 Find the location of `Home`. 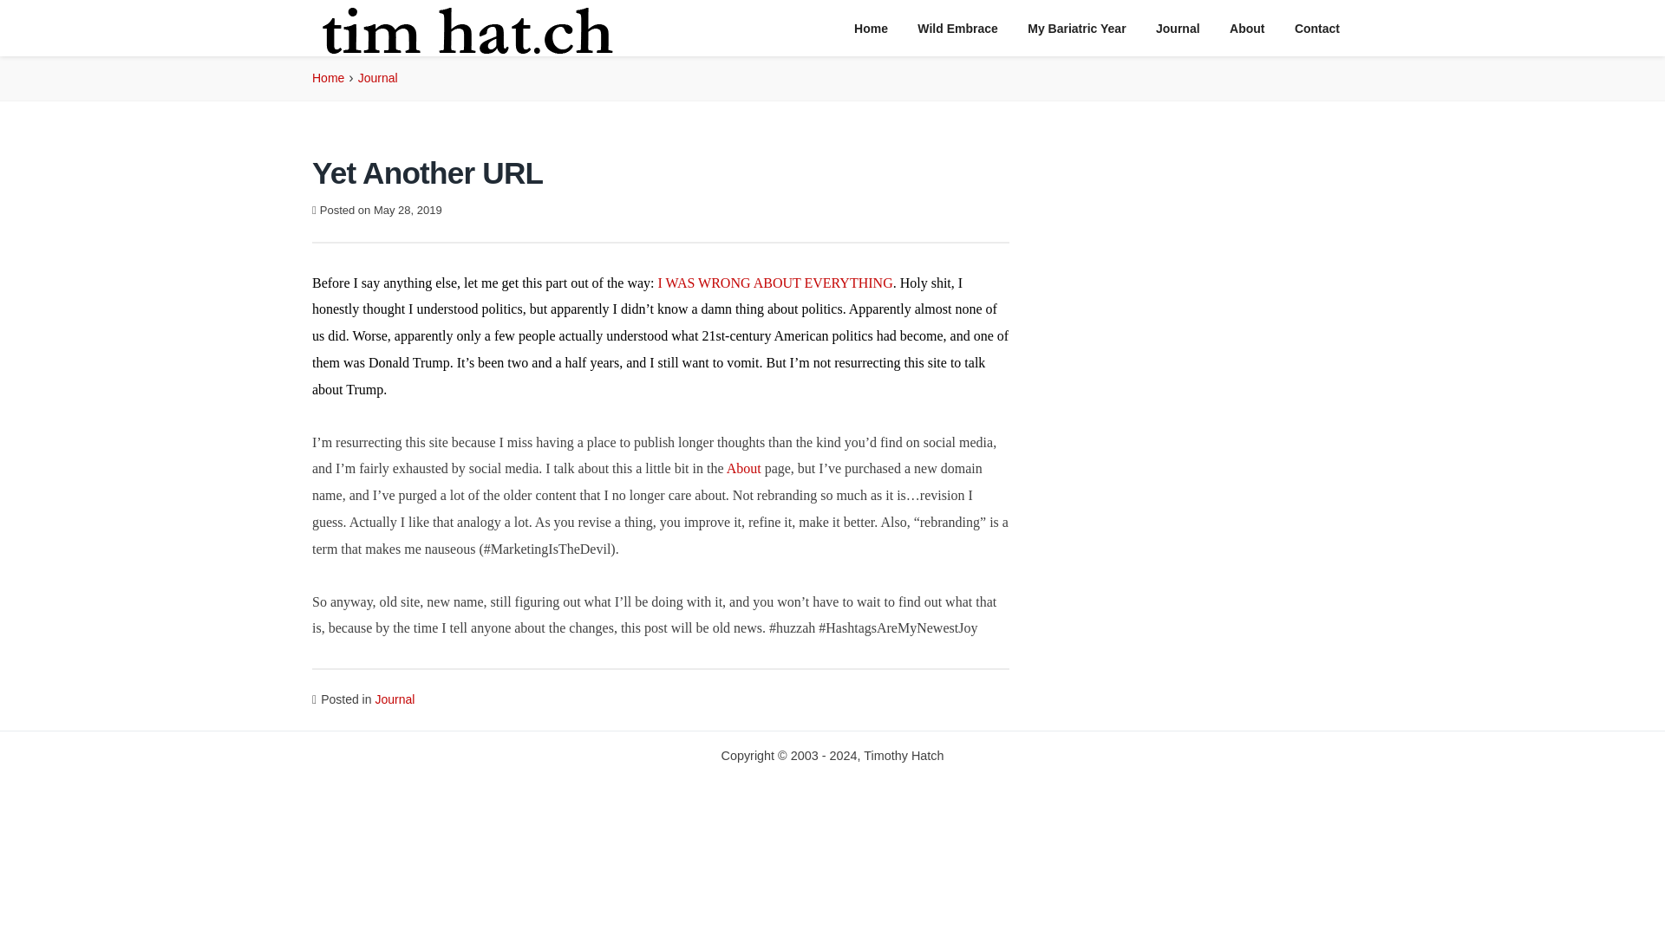

Home is located at coordinates (328, 78).